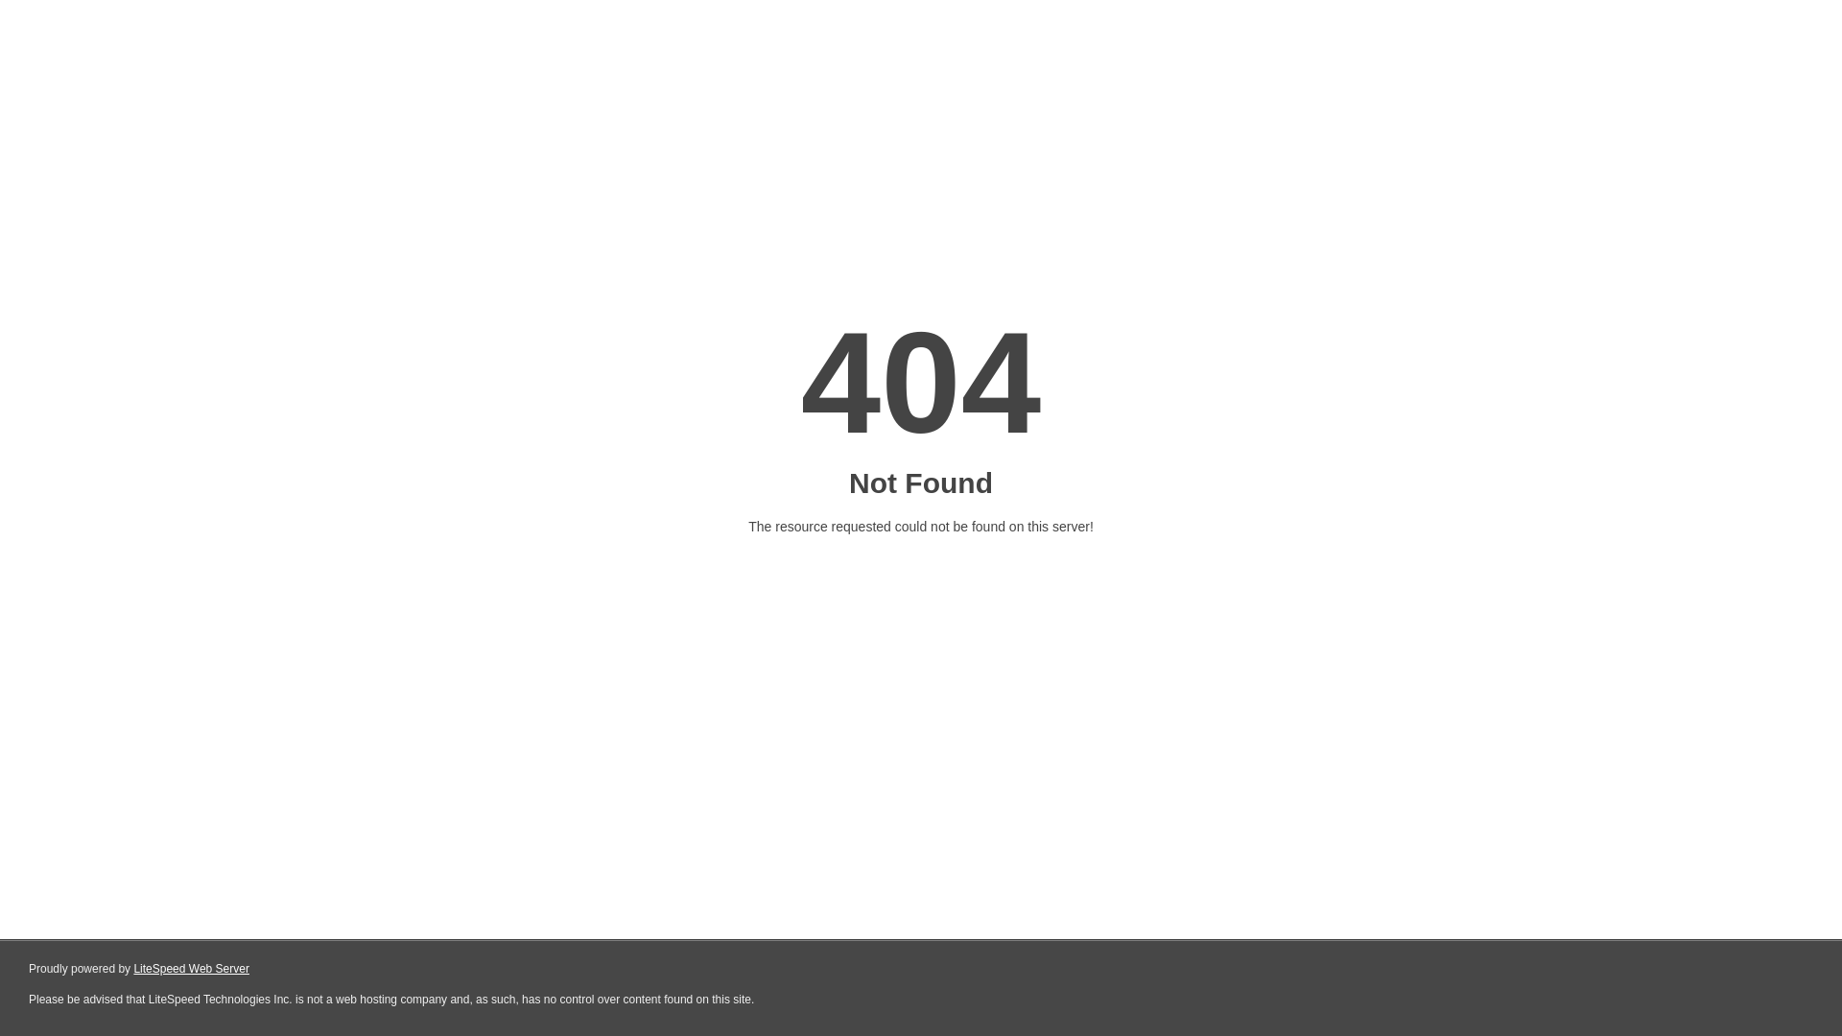 This screenshot has height=1036, width=1842. Describe the element at coordinates (192, 969) in the screenshot. I see `LiteSpeed Web Server` at that location.